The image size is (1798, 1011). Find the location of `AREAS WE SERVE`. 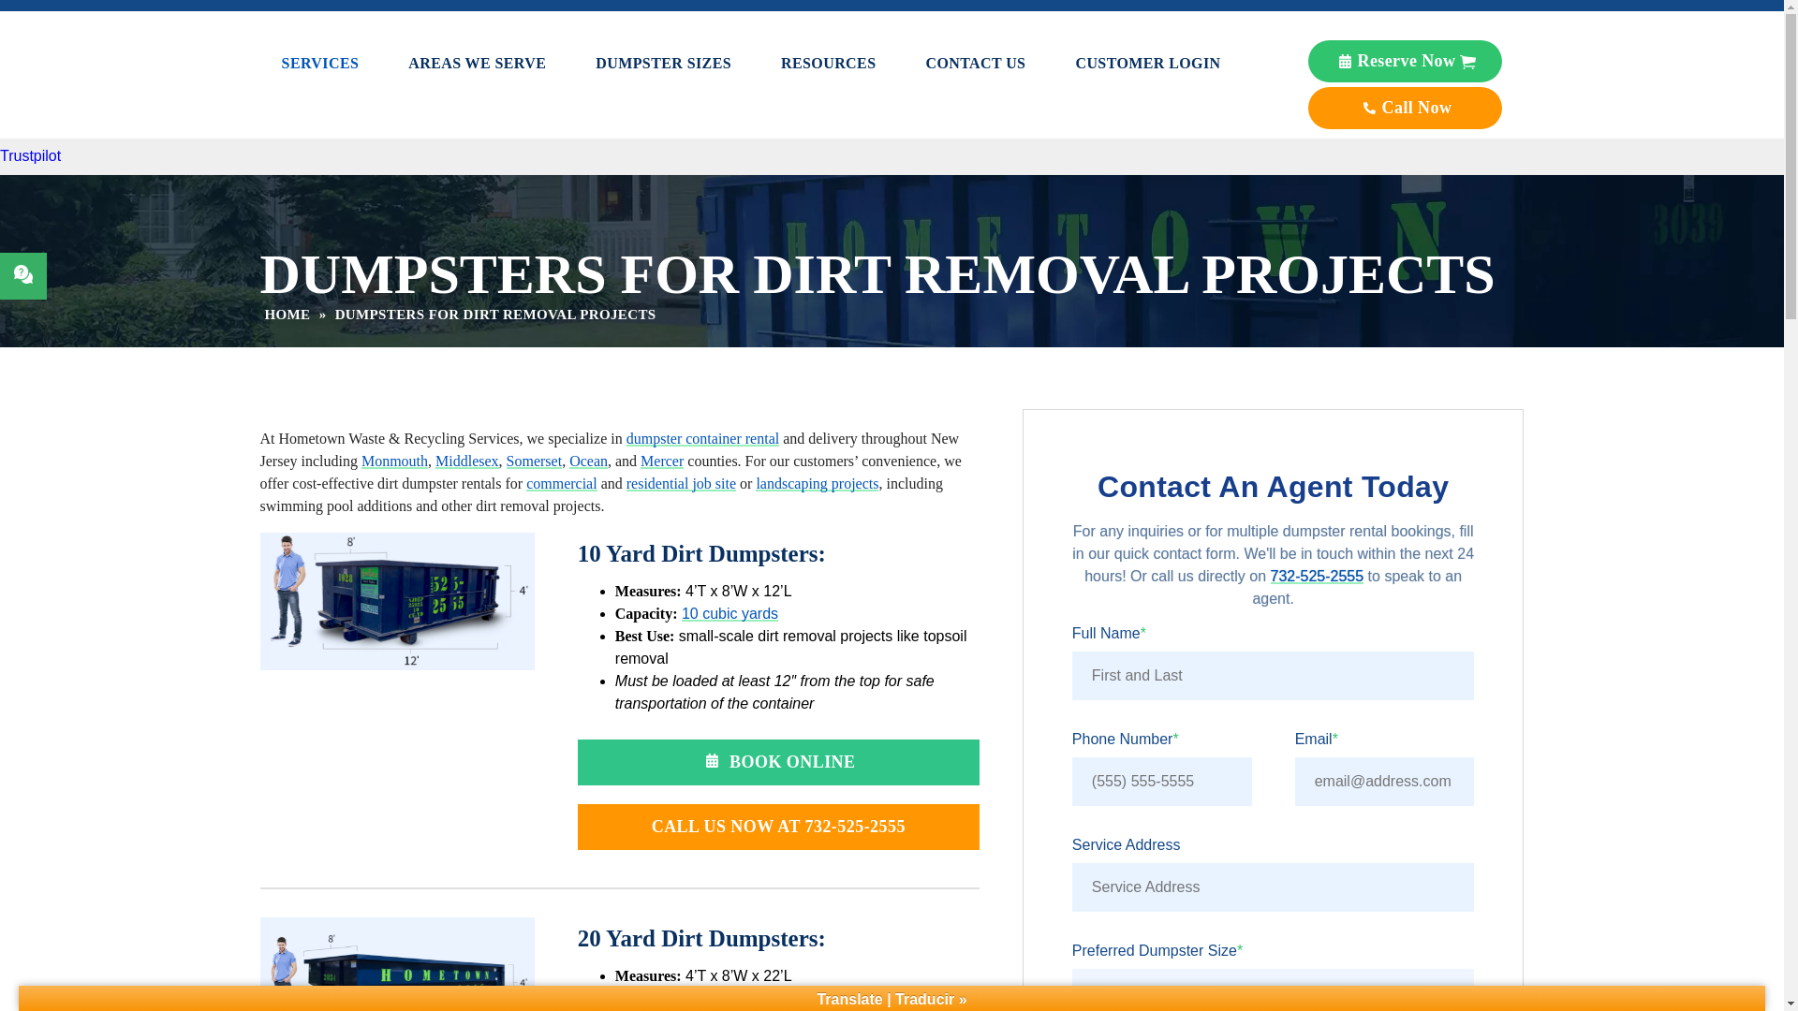

AREAS WE SERVE is located at coordinates (477, 62).